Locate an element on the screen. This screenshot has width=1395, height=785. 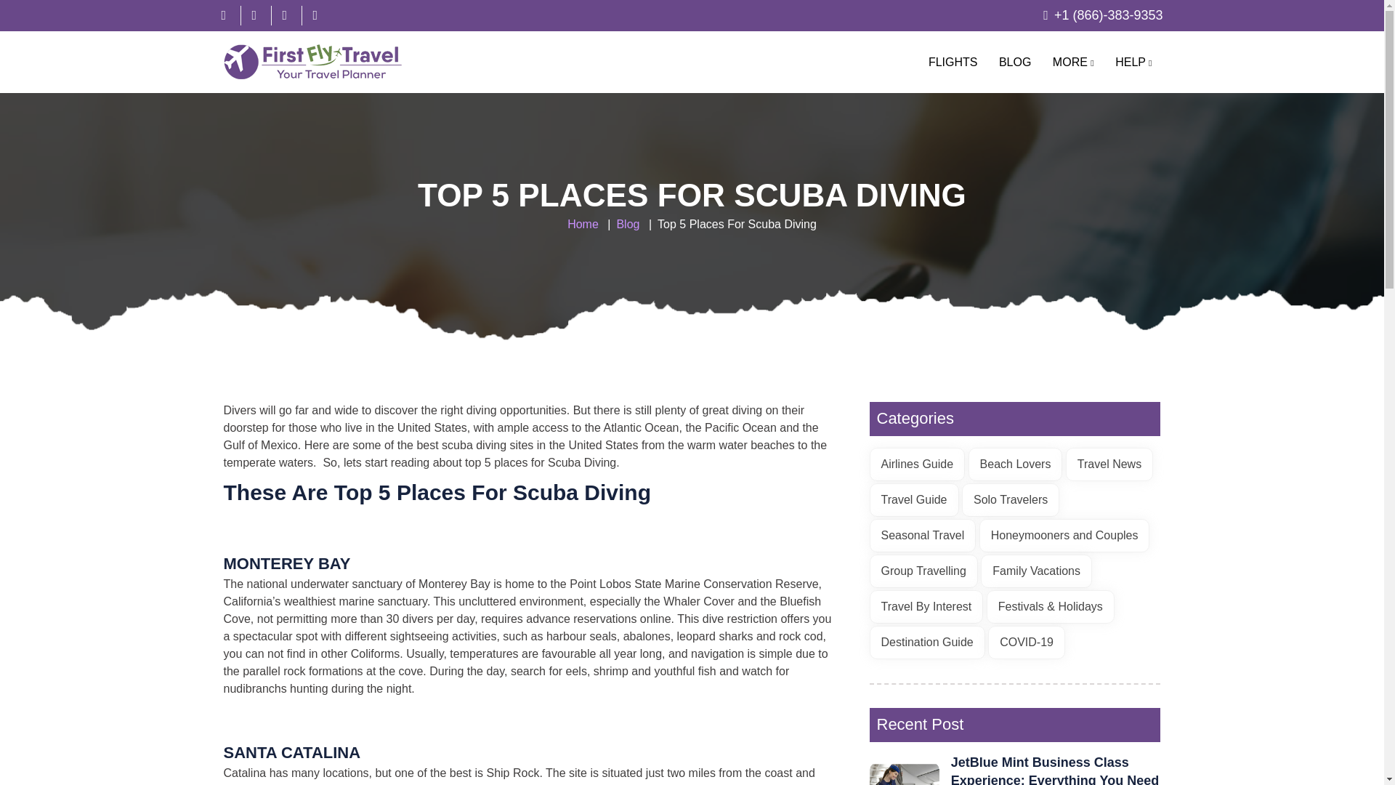
MORE is located at coordinates (1073, 61).